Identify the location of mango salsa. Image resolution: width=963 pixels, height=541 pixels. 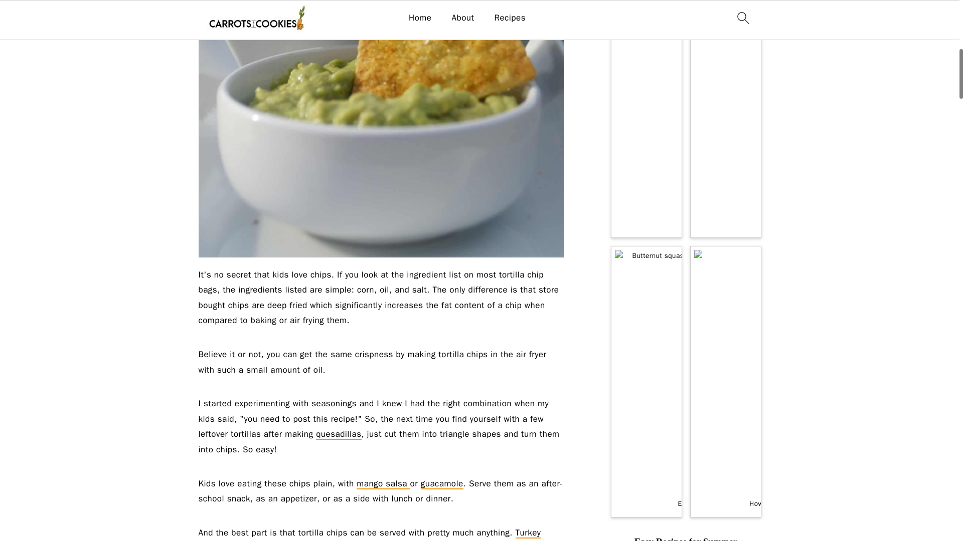
(383, 484).